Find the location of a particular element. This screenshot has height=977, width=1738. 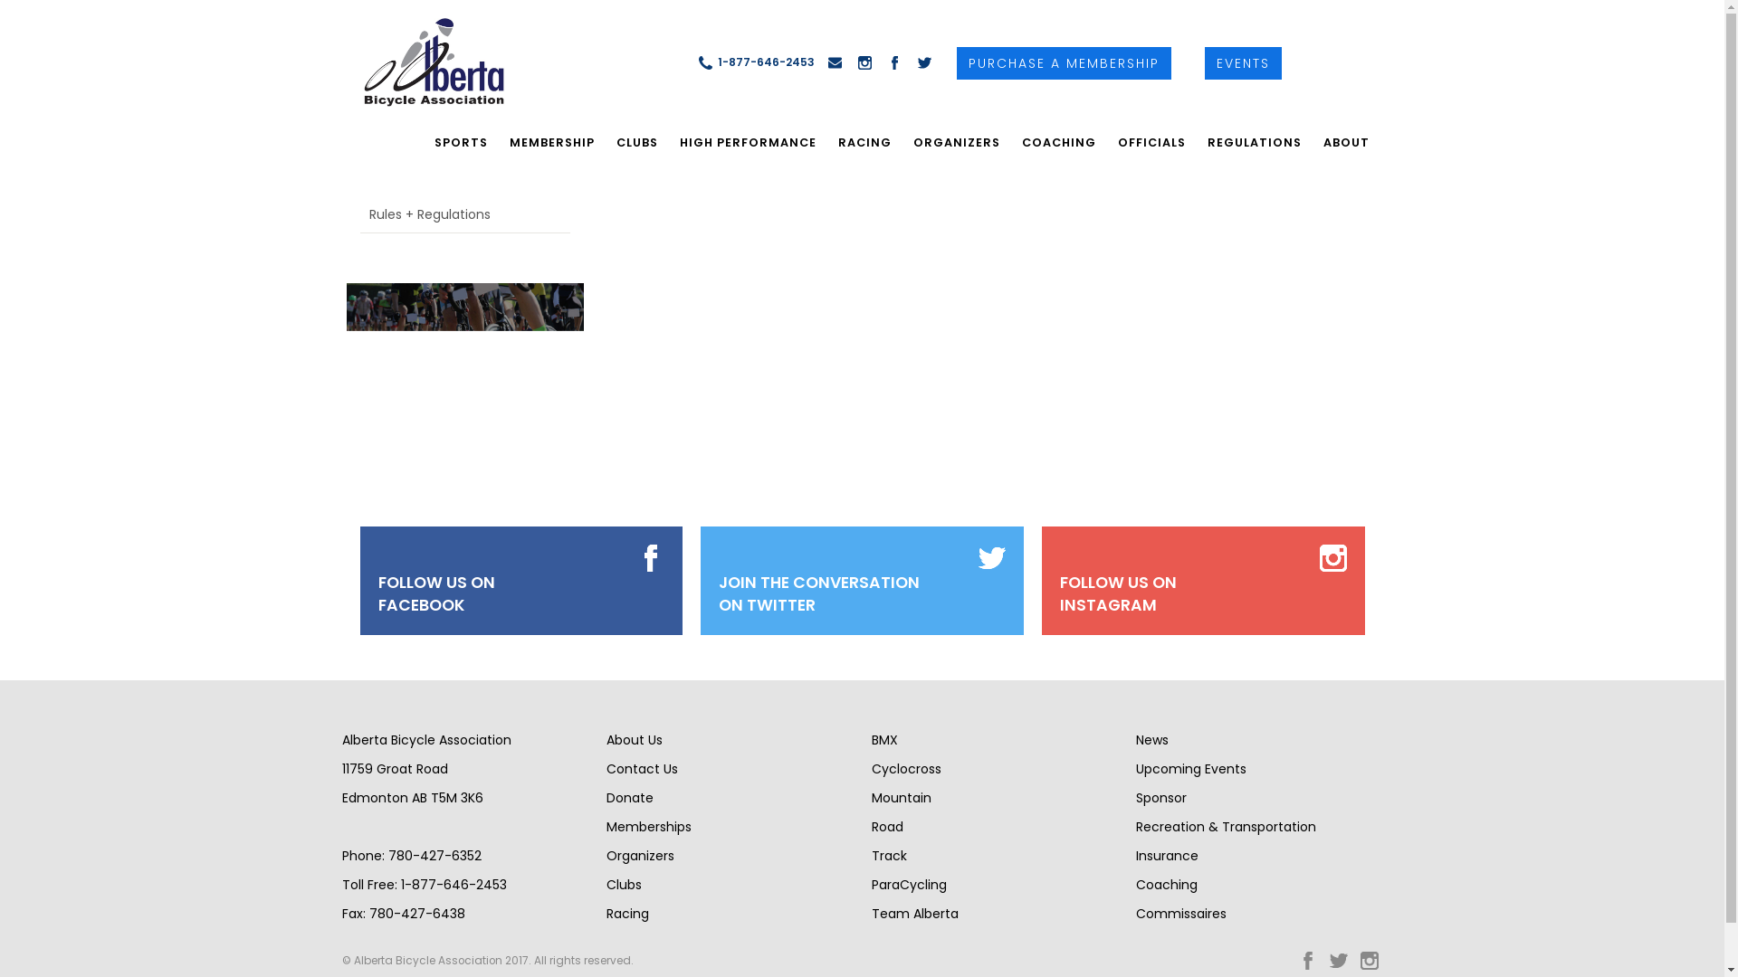

Track is located at coordinates (889, 856).